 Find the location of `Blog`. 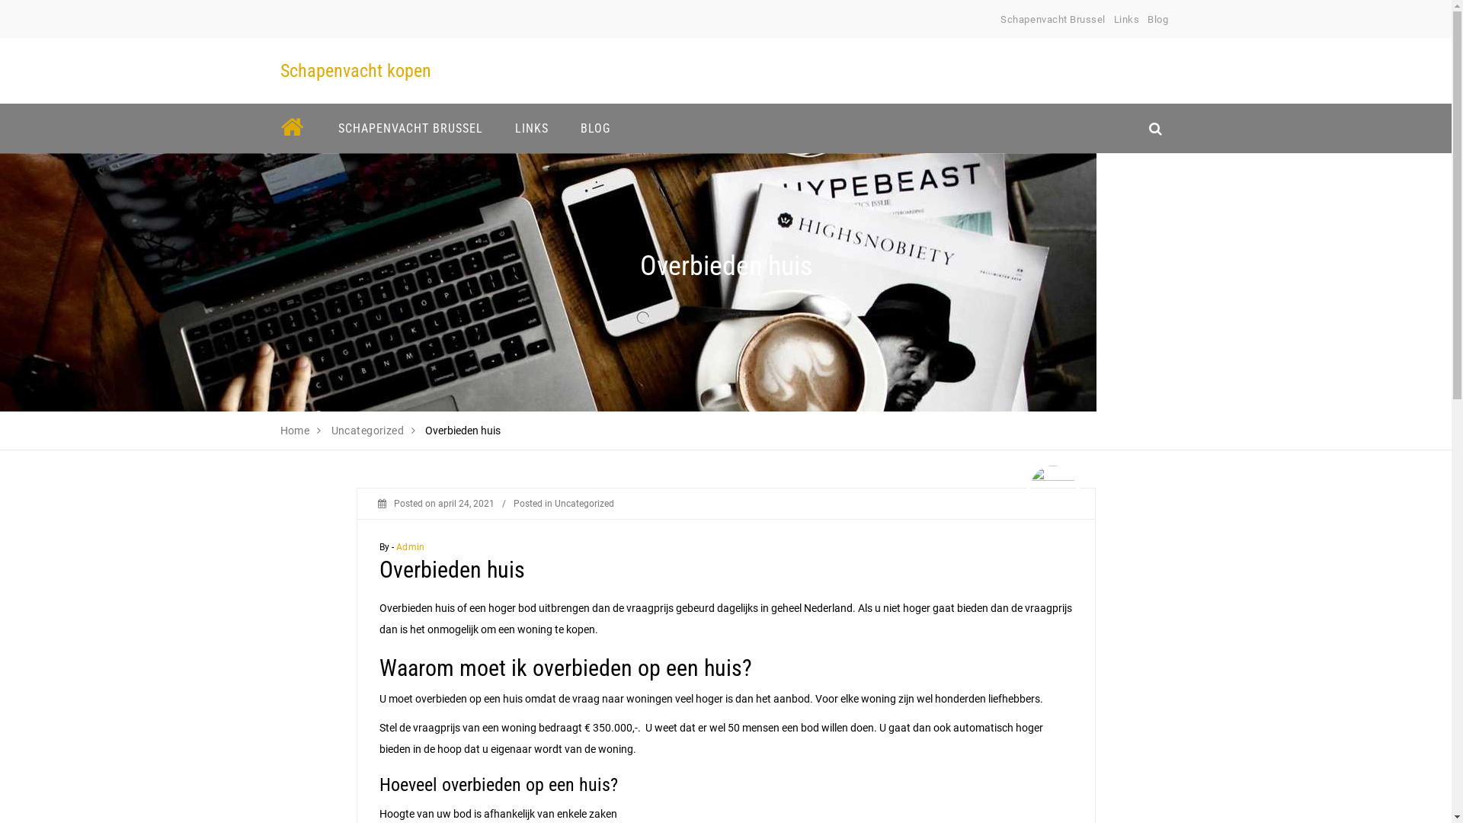

Blog is located at coordinates (1158, 20).